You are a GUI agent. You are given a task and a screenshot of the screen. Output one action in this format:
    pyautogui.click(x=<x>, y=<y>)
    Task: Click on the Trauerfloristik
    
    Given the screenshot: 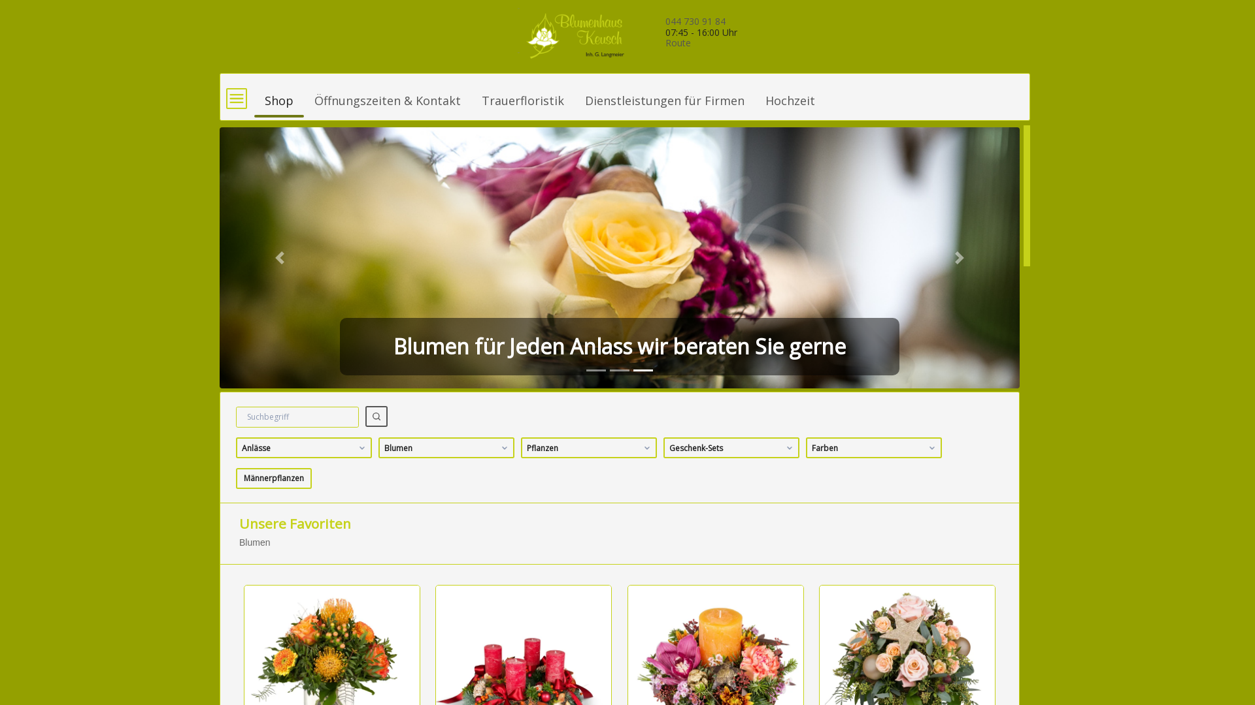 What is the action you would take?
    pyautogui.click(x=523, y=95)
    